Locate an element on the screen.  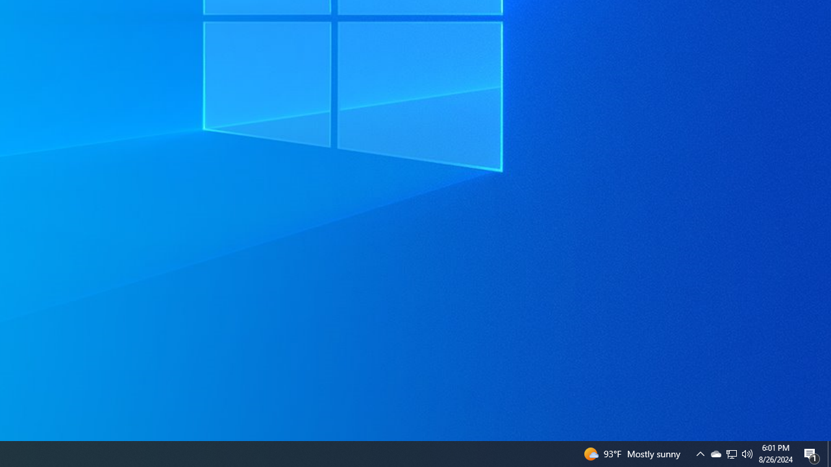
Show desktop is located at coordinates (829, 454).